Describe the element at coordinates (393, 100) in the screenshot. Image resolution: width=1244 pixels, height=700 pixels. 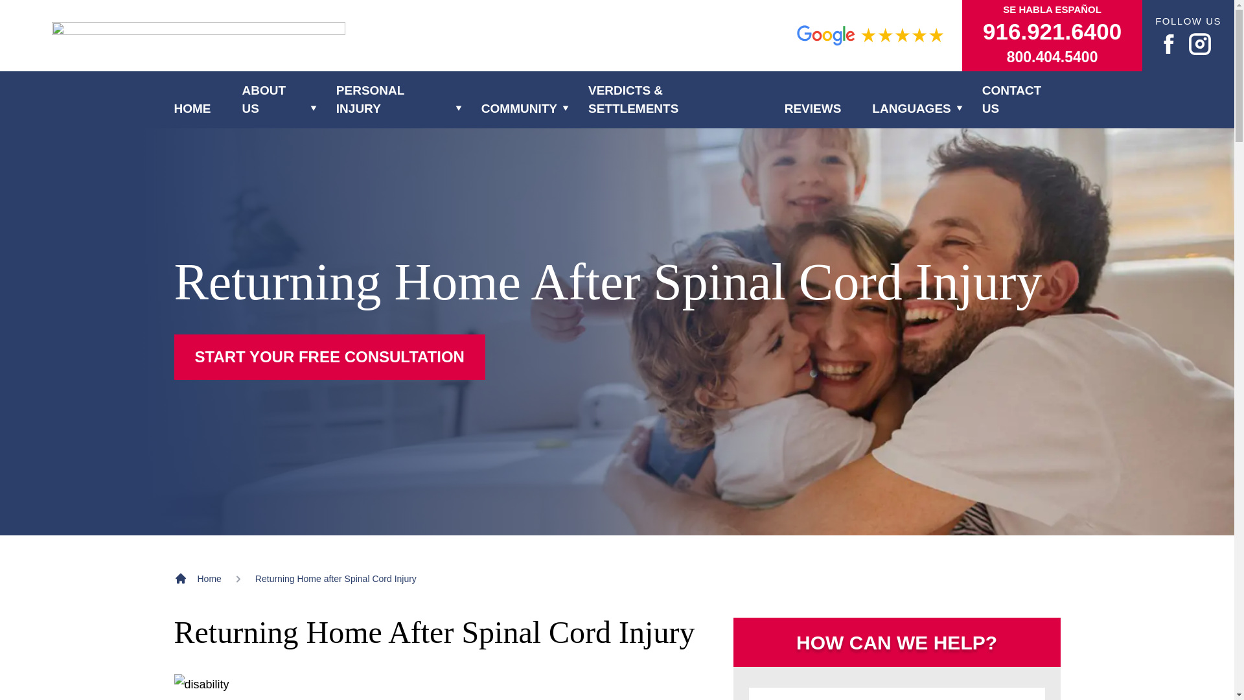
I see `PERSONAL INJURY` at that location.